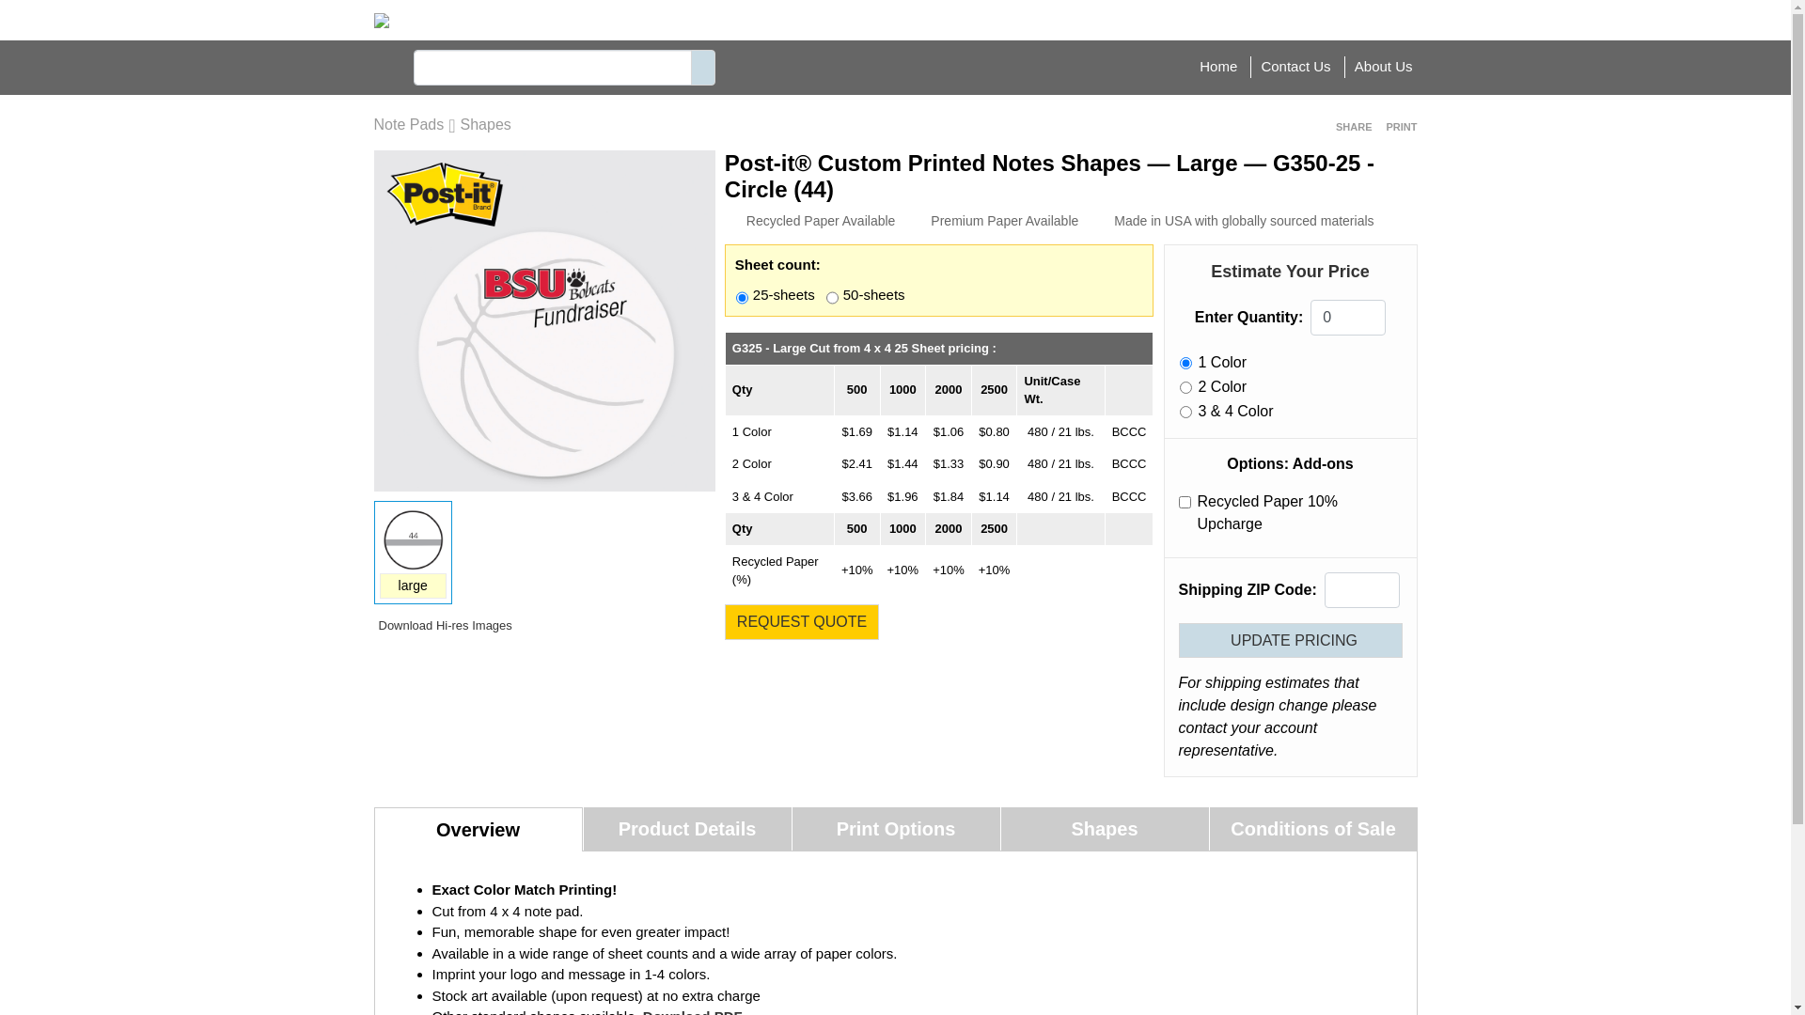 The image size is (1805, 1015). What do you see at coordinates (1295, 66) in the screenshot?
I see `Contact Us` at bounding box center [1295, 66].